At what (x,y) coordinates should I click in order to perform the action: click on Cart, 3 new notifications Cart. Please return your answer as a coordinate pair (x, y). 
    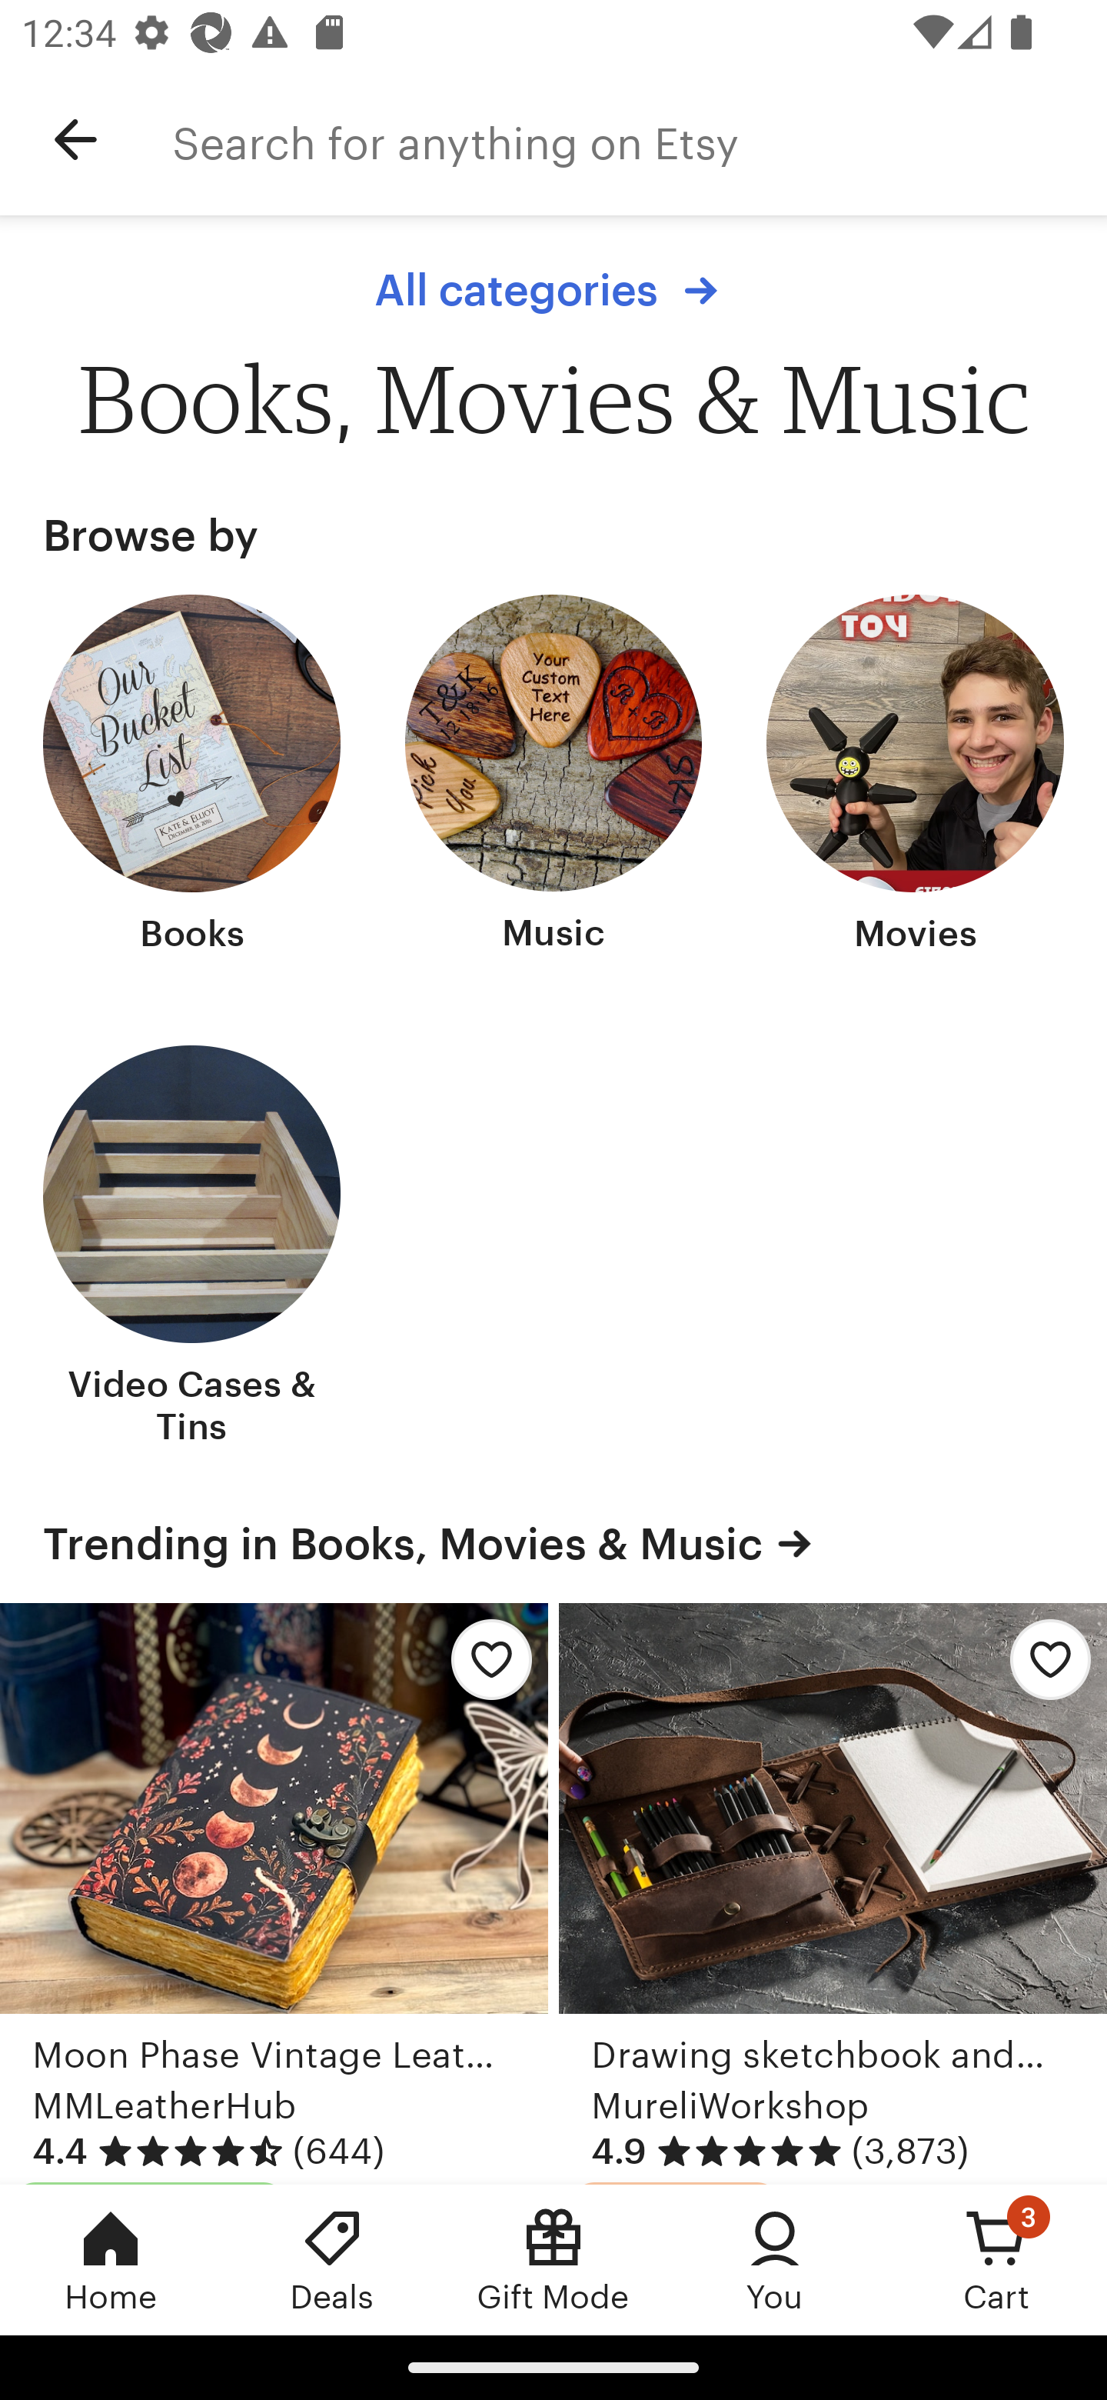
    Looking at the image, I should click on (996, 2259).